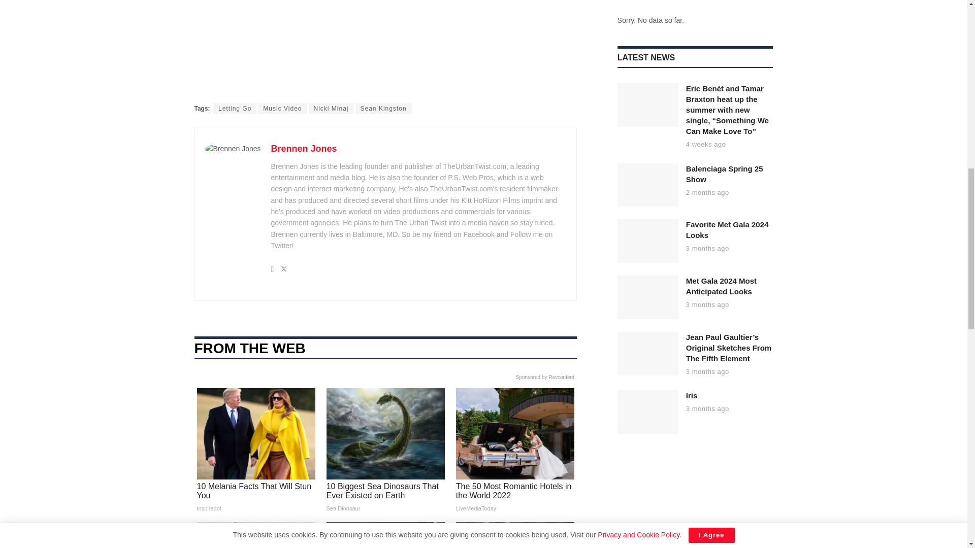 The image size is (975, 548). I want to click on Nicki Minaj, so click(331, 109).